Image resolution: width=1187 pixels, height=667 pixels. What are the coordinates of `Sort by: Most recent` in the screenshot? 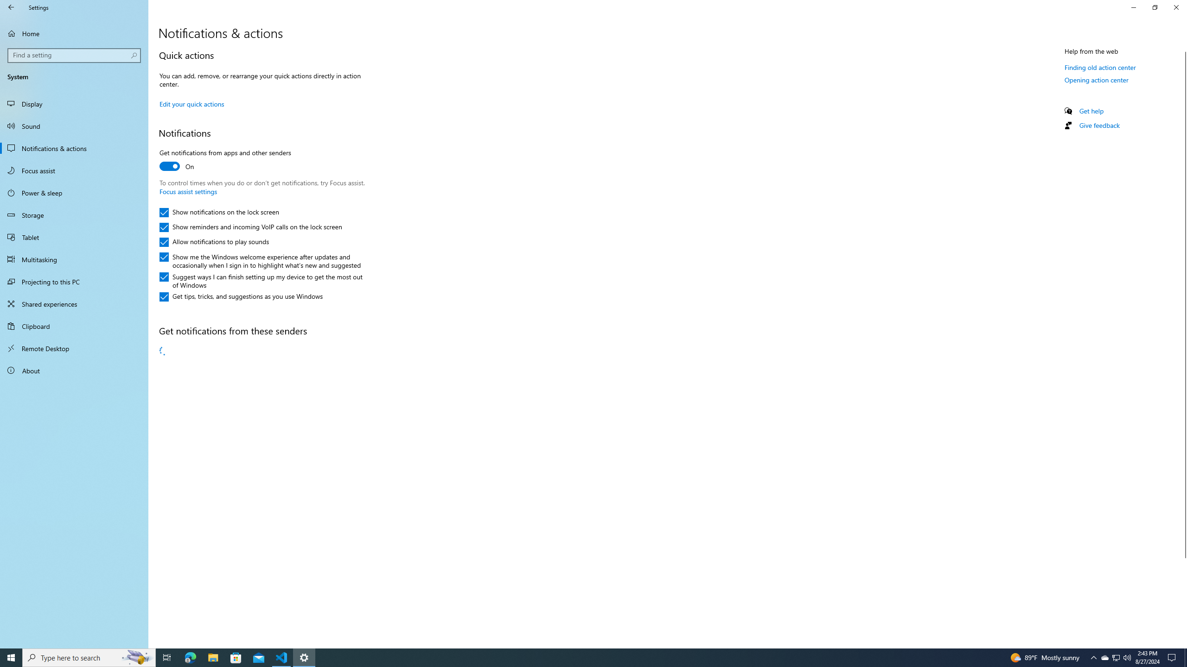 It's located at (193, 383).